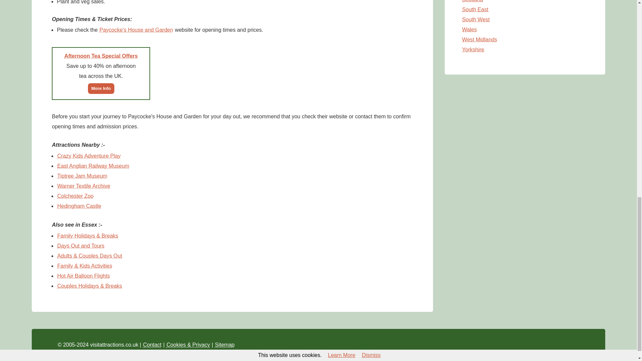 Image resolution: width=642 pixels, height=361 pixels. Describe the element at coordinates (79, 206) in the screenshot. I see `Hedingham Castle` at that location.